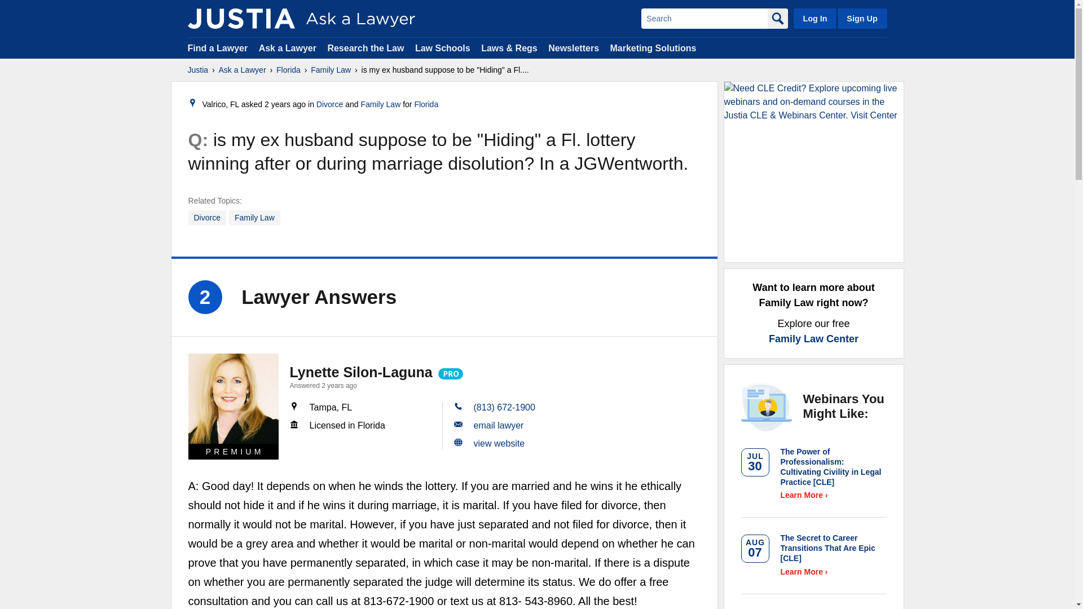 This screenshot has height=609, width=1083. Describe the element at coordinates (288, 70) in the screenshot. I see `Florida` at that location.